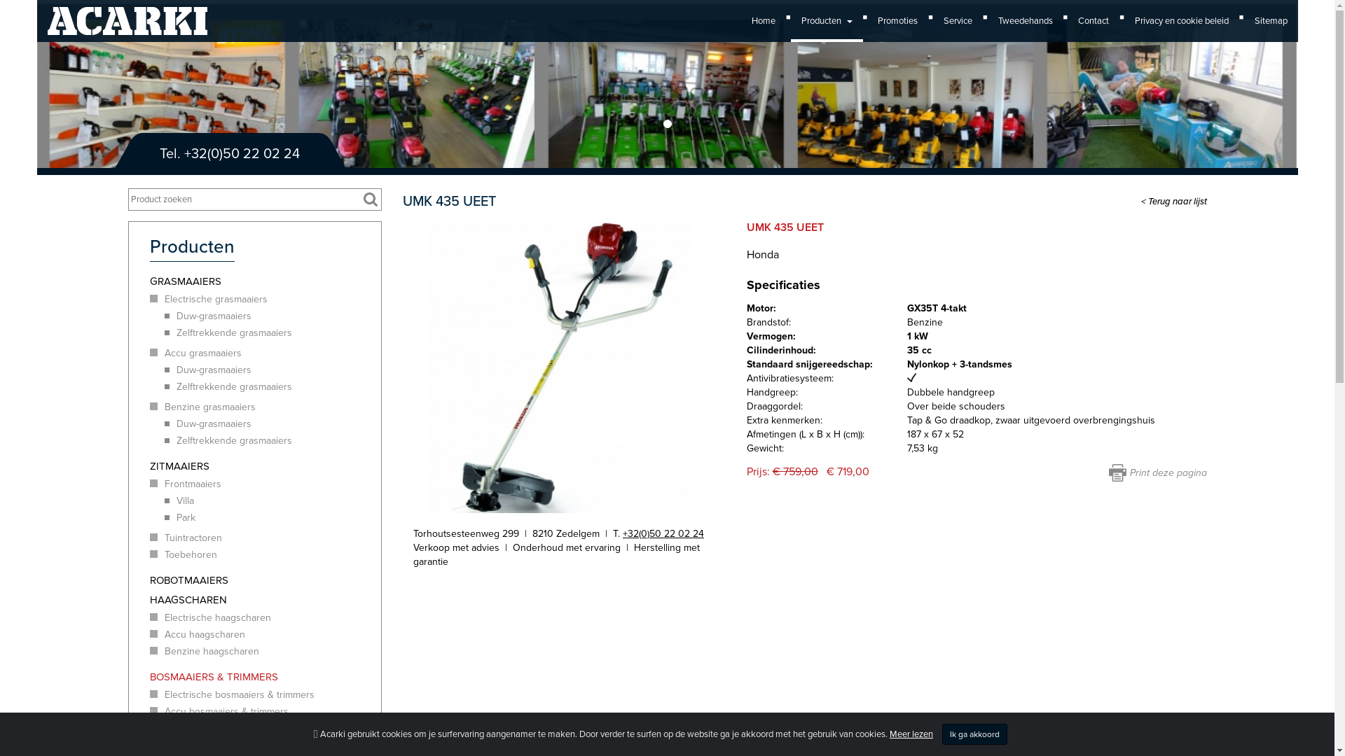  What do you see at coordinates (273, 424) in the screenshot?
I see `Duw-grasmaaiers` at bounding box center [273, 424].